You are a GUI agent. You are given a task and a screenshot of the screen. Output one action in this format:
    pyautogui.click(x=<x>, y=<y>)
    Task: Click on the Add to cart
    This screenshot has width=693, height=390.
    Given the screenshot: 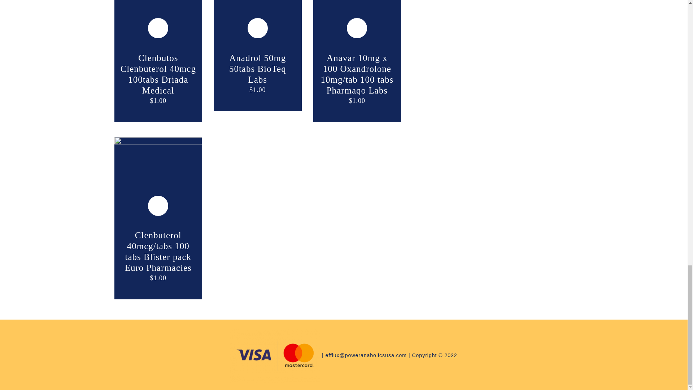 What is the action you would take?
    pyautogui.click(x=258, y=28)
    